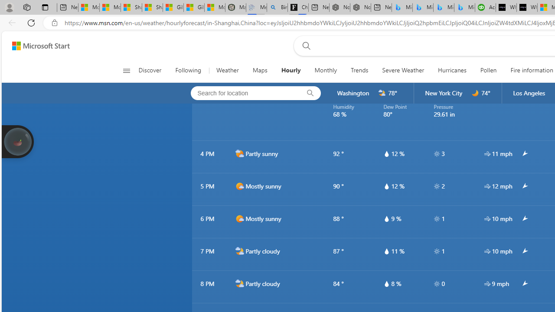 The height and width of the screenshot is (312, 555). Describe the element at coordinates (452, 70) in the screenshot. I see `Hurricanes` at that location.